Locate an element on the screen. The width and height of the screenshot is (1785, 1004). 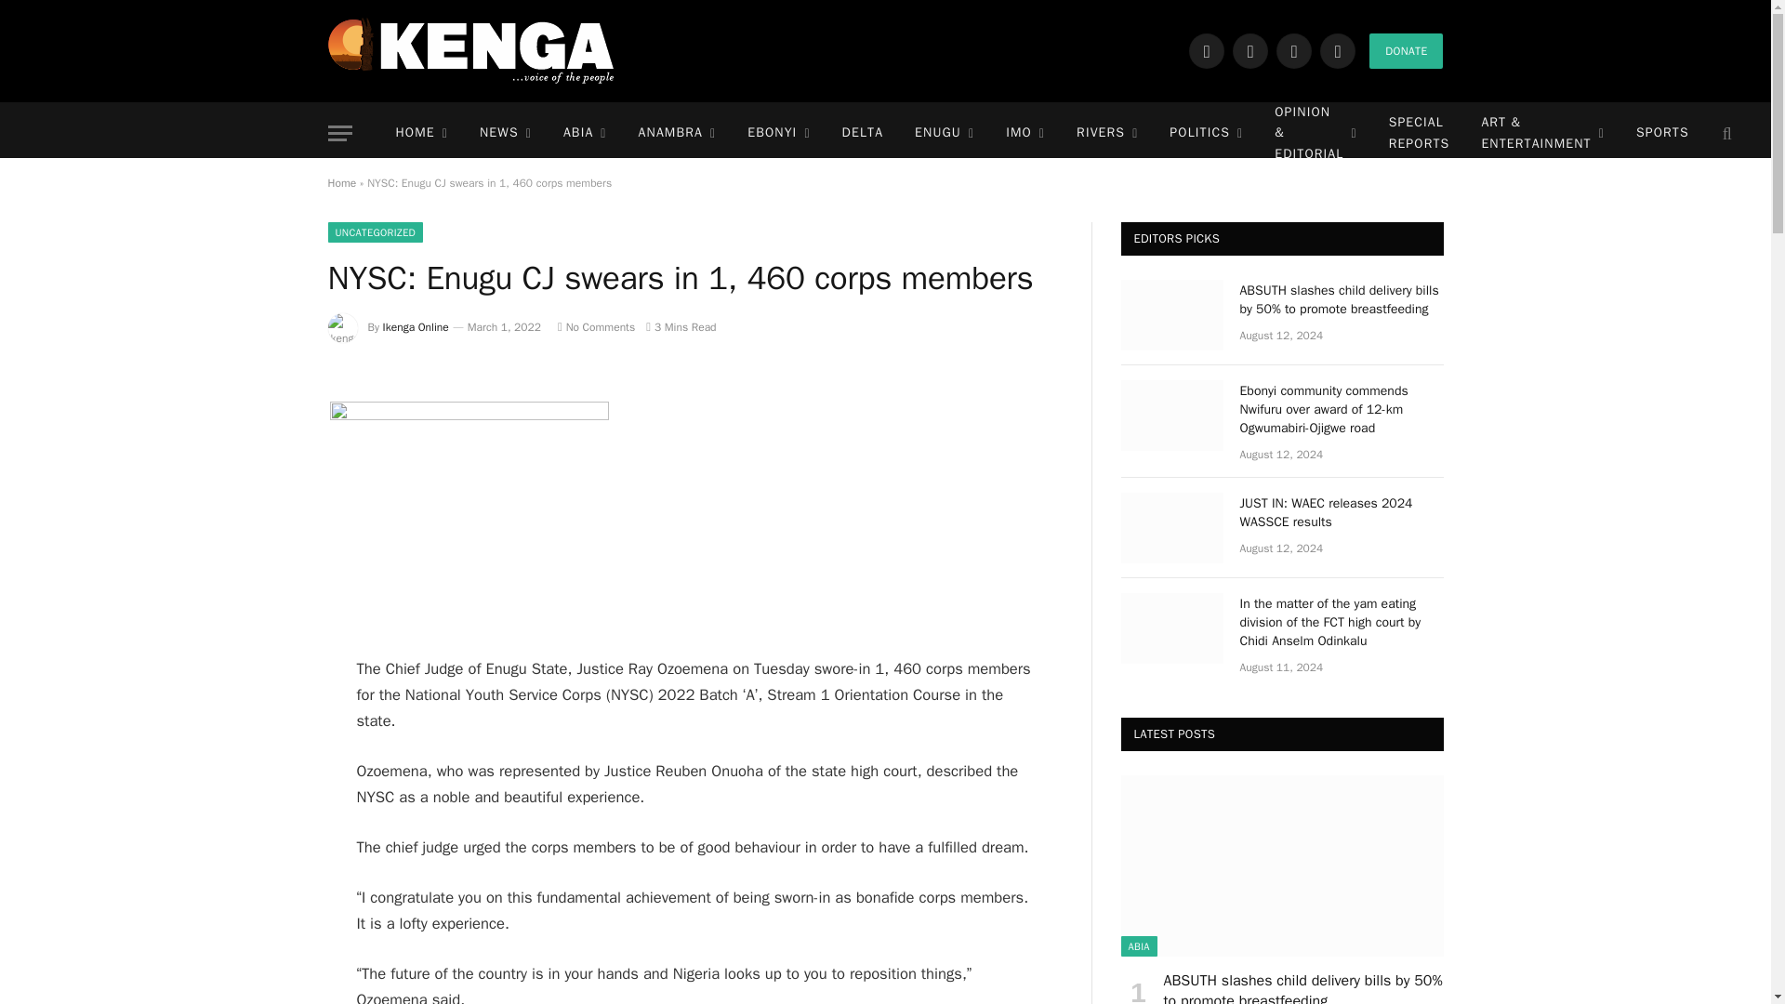
Ikenga Online is located at coordinates (470, 50).